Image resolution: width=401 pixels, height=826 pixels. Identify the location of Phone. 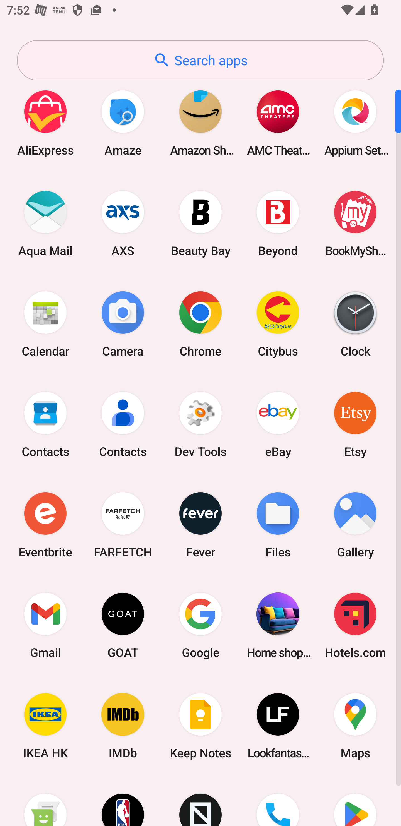
(278, 801).